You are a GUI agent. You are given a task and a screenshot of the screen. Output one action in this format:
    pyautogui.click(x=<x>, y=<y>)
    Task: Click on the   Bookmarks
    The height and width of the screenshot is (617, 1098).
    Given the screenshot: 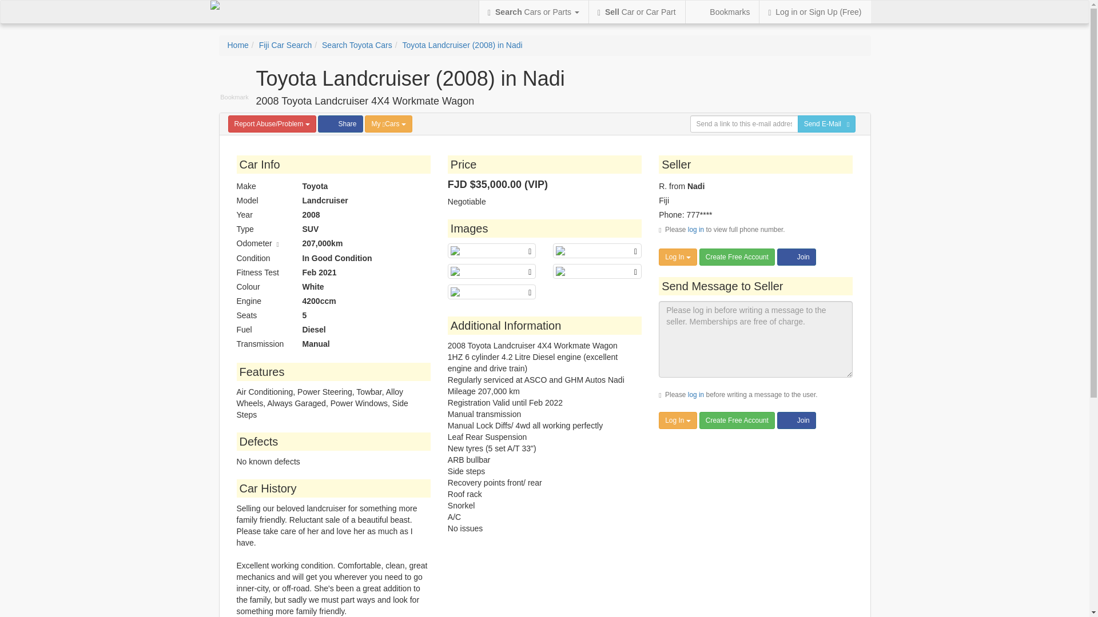 What is the action you would take?
    pyautogui.click(x=722, y=12)
    